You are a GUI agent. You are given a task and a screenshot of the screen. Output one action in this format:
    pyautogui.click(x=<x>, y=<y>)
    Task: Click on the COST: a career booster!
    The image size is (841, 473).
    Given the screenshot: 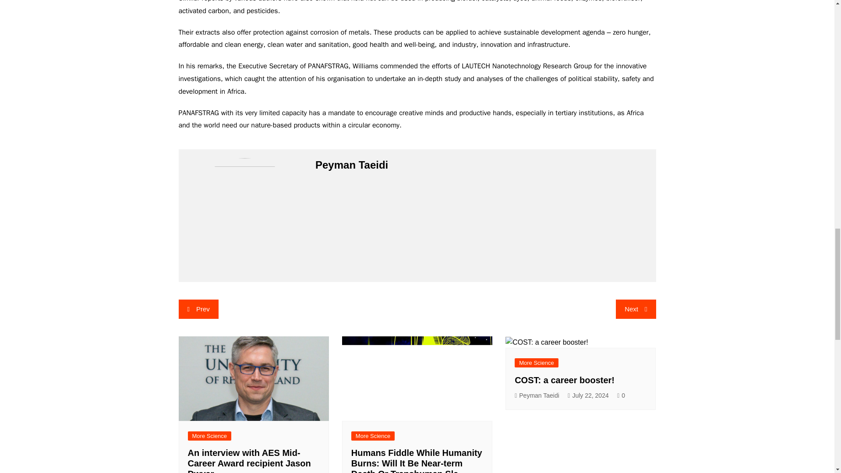 What is the action you would take?
    pyautogui.click(x=565, y=380)
    